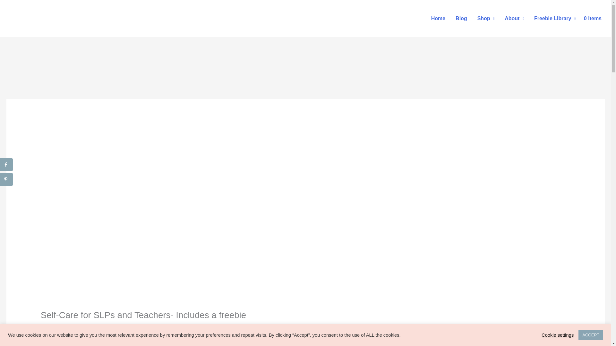 The image size is (616, 346). I want to click on Shop, so click(486, 18).